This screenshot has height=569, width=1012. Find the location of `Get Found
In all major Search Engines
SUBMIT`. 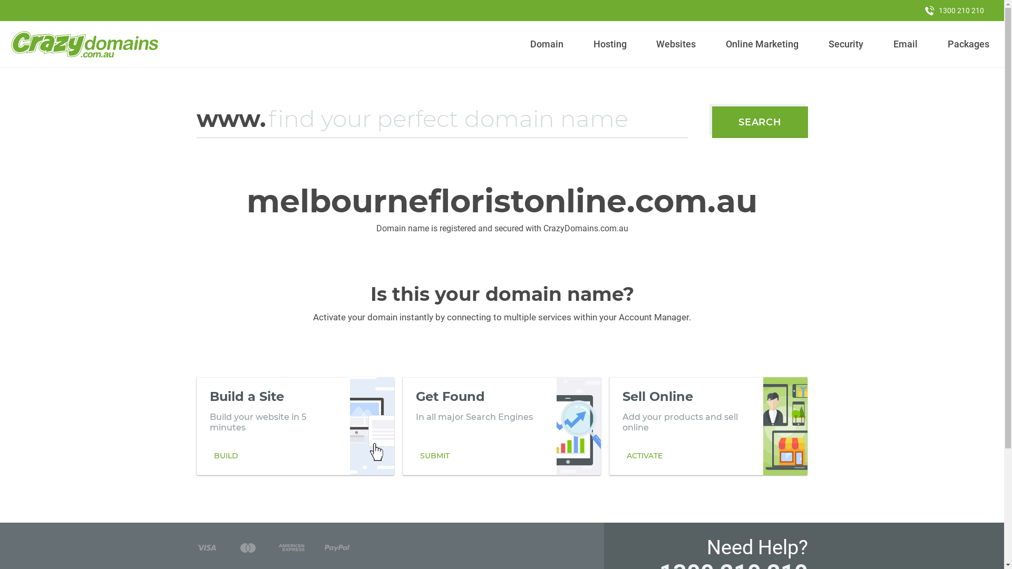

Get Found
In all major Search Engines
SUBMIT is located at coordinates (502, 426).